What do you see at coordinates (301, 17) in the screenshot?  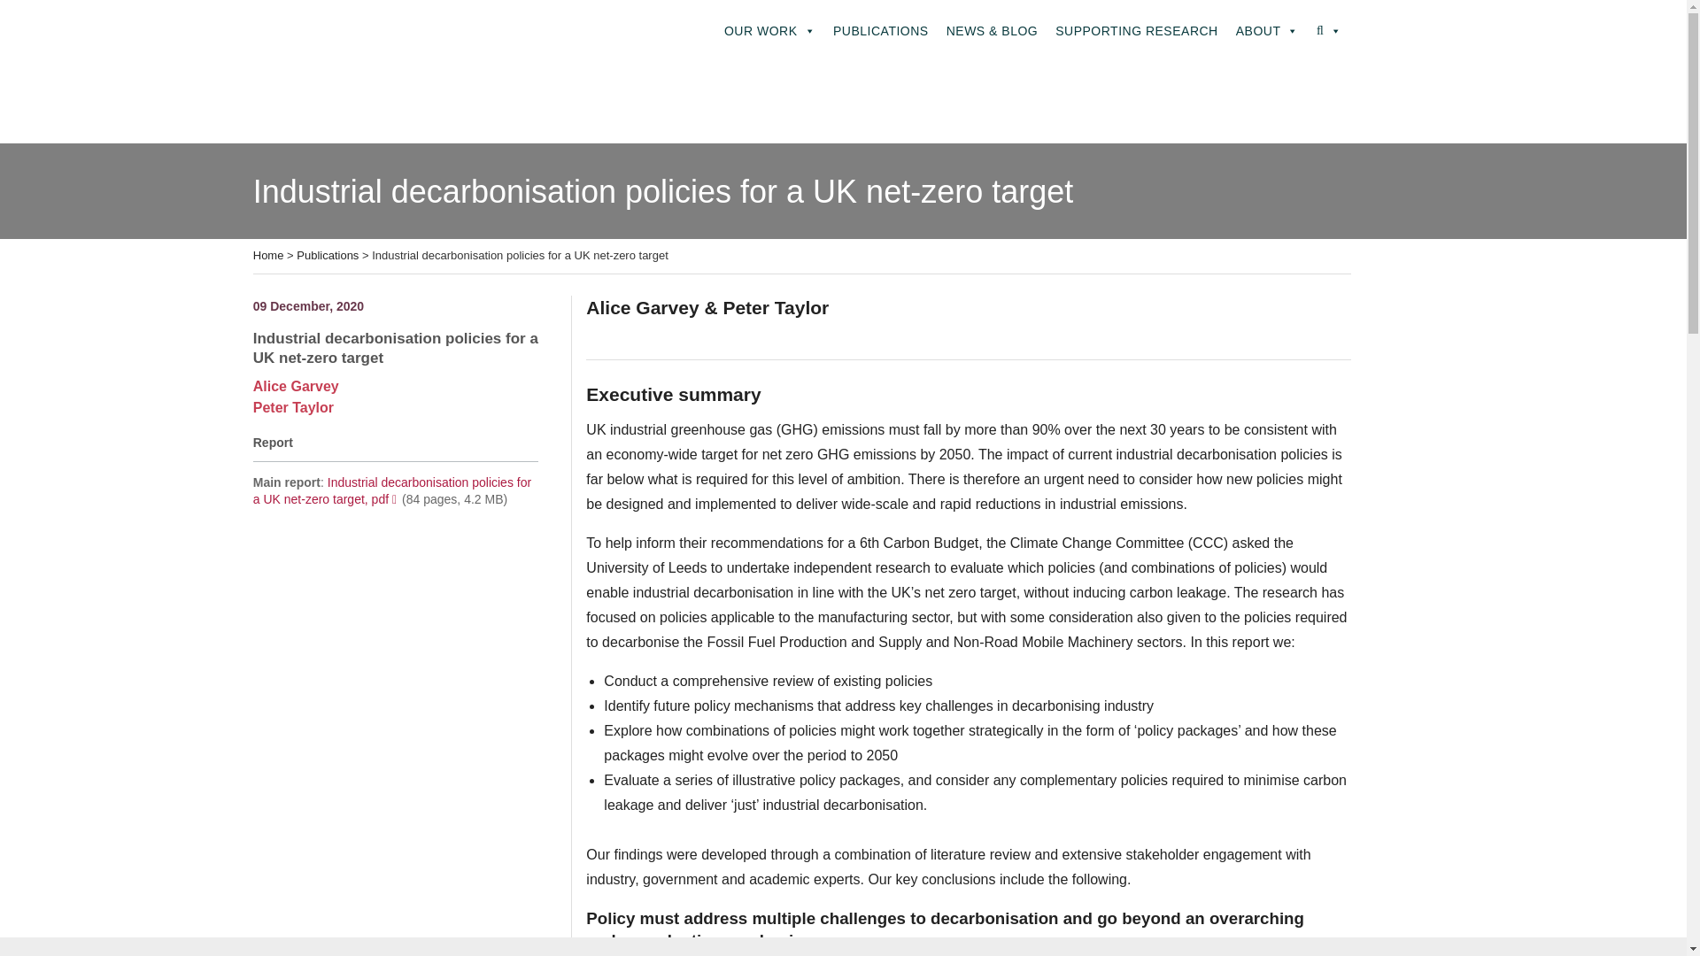 I see `CREDS home page` at bounding box center [301, 17].